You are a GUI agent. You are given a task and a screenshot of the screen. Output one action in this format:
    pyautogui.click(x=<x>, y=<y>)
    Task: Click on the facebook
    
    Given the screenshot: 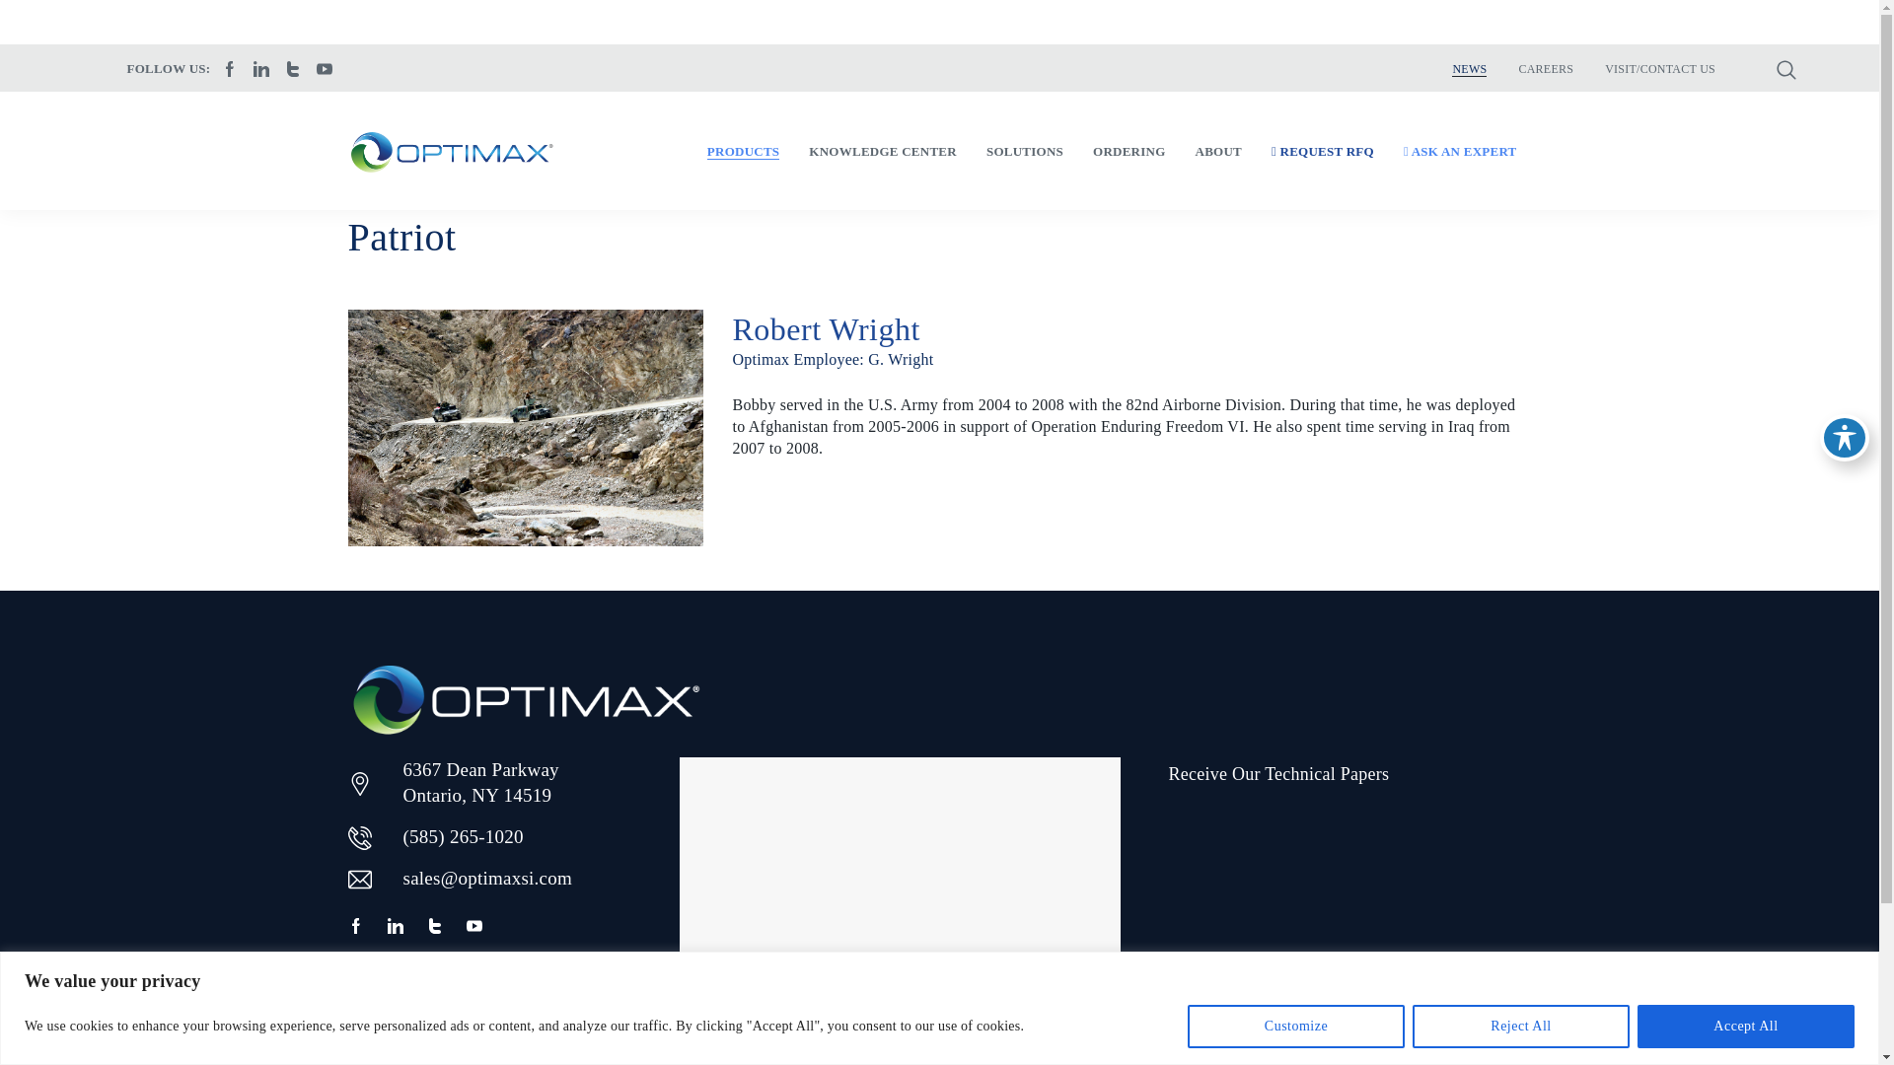 What is the action you would take?
    pyautogui.click(x=355, y=927)
    